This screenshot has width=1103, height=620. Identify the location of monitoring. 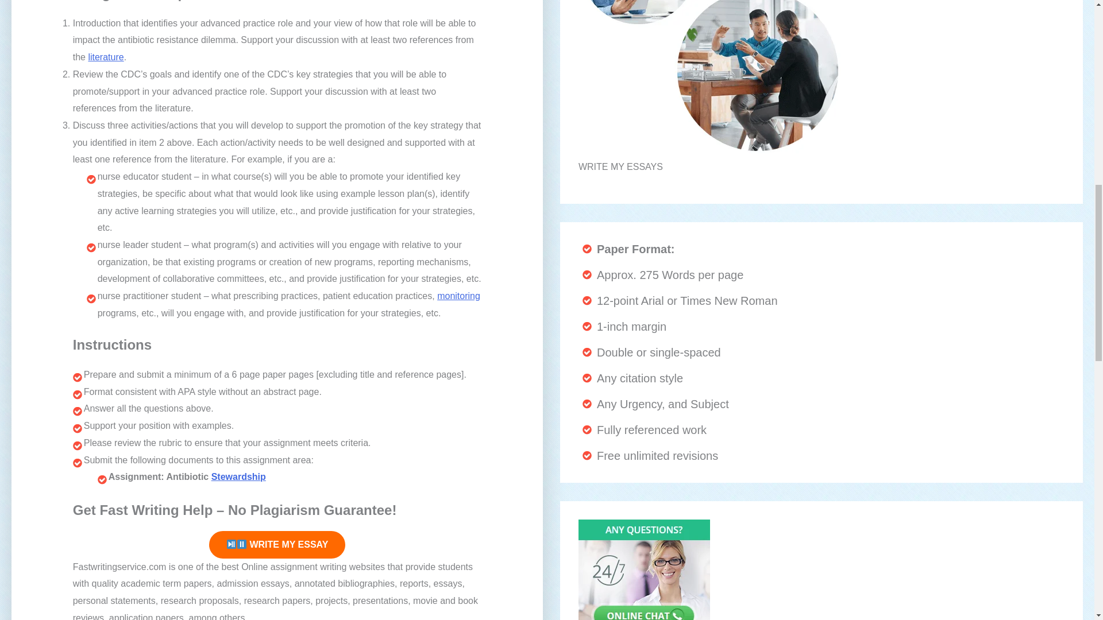
(458, 295).